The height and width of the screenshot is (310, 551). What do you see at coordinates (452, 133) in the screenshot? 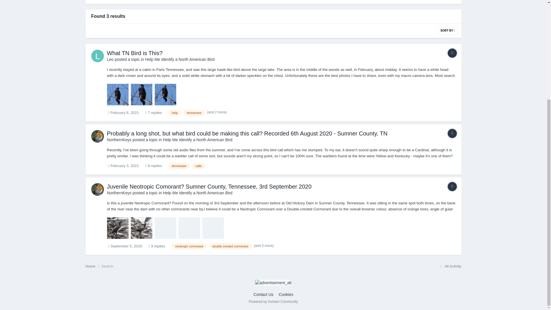
I see `Topic` at bounding box center [452, 133].